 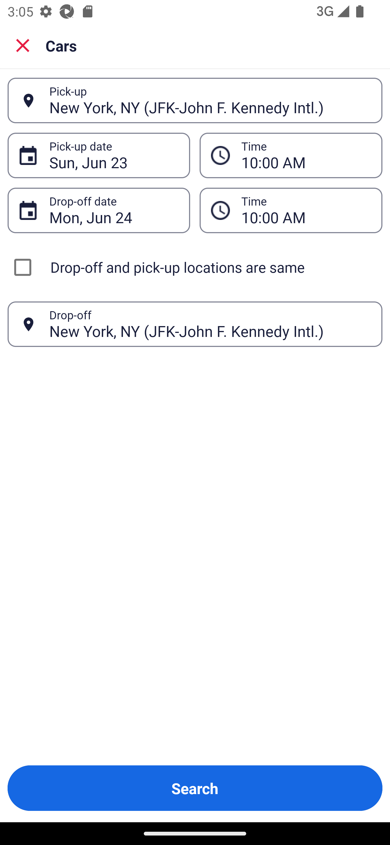 I want to click on Drop-off and pick-up locations are same, so click(x=195, y=267).